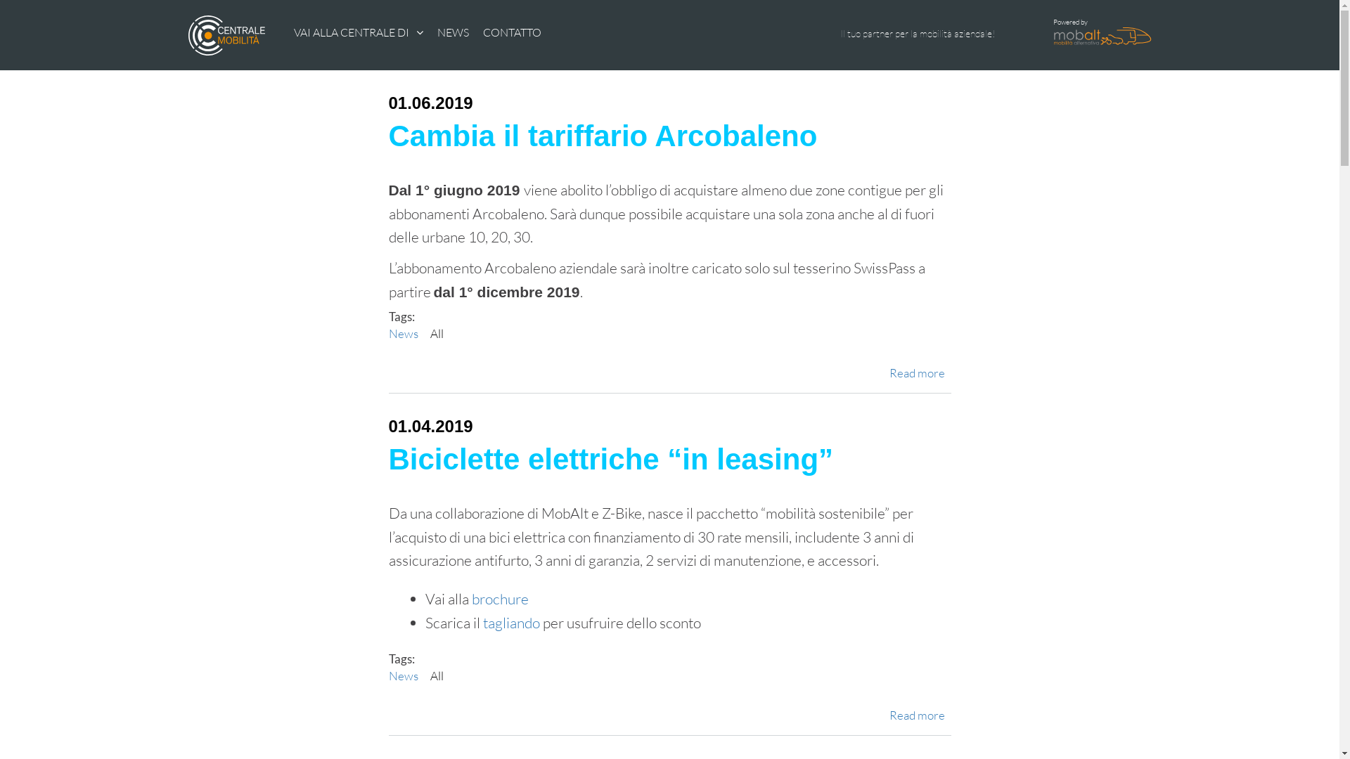  I want to click on Skip to main content, so click(622, 1).